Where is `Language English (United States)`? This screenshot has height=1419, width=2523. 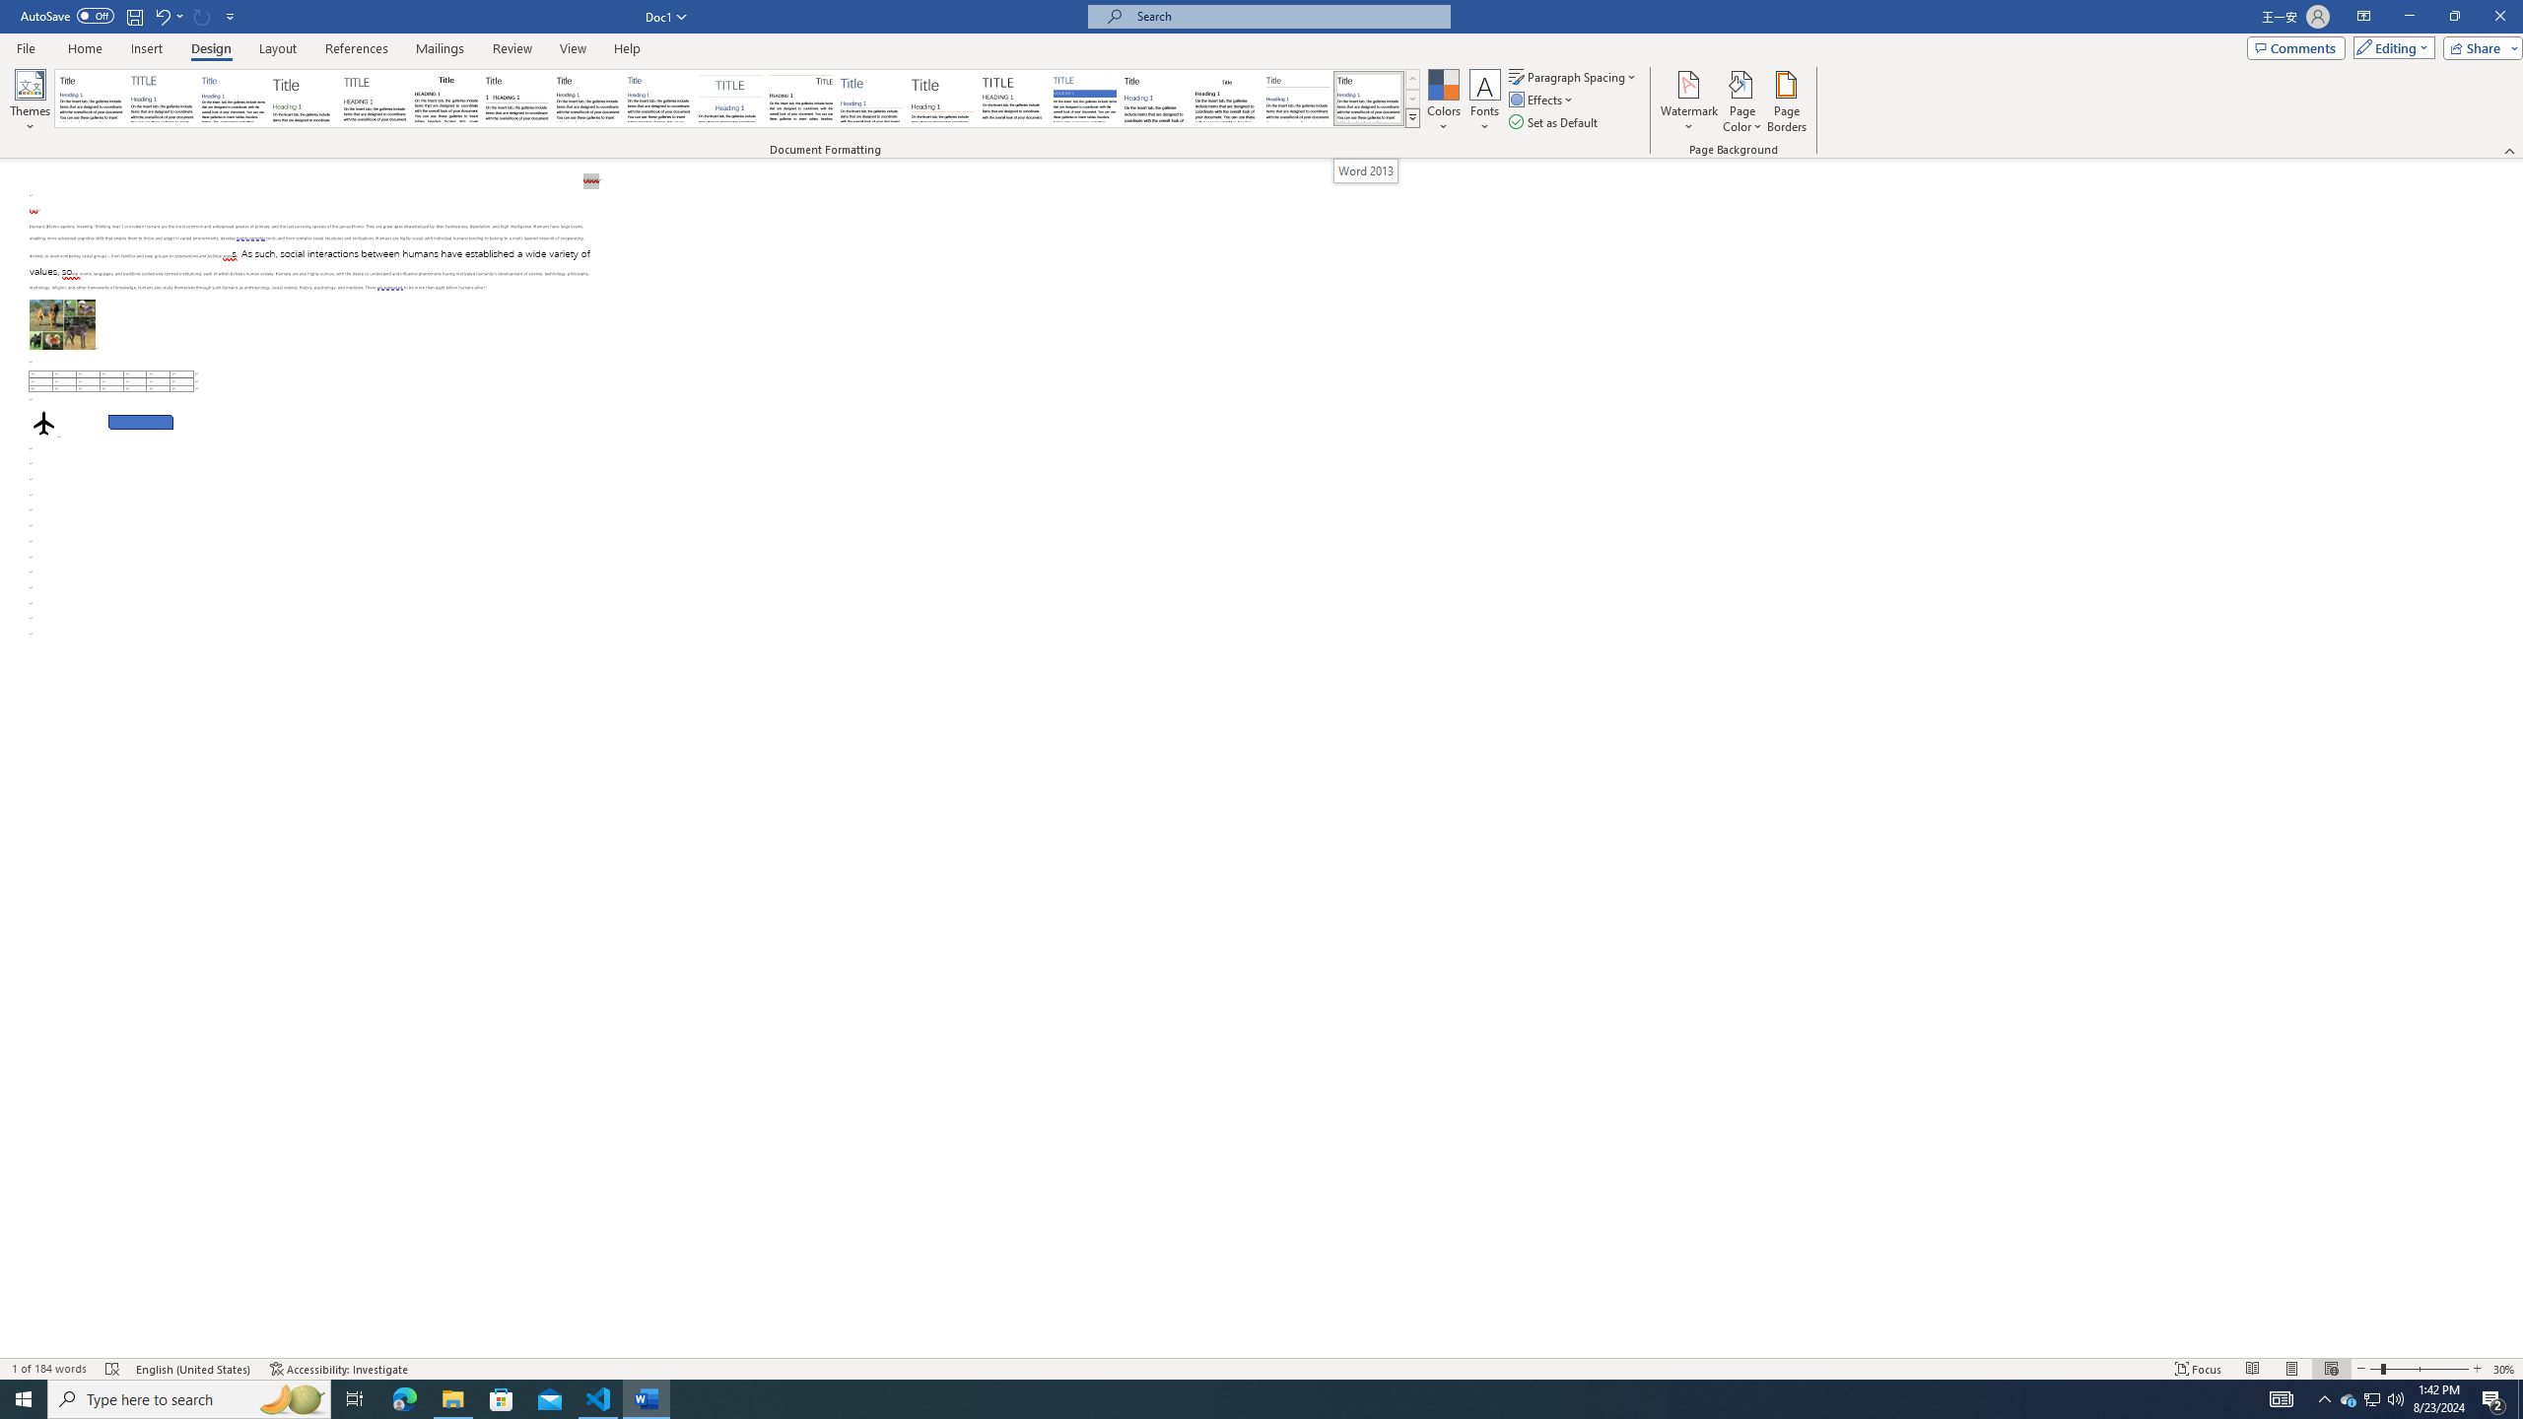 Language English (United States) is located at coordinates (193, 1369).